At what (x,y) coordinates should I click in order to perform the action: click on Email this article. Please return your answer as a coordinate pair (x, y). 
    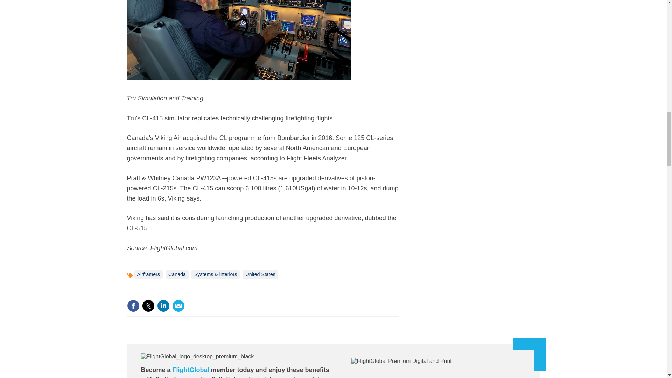
    Looking at the image, I should click on (178, 306).